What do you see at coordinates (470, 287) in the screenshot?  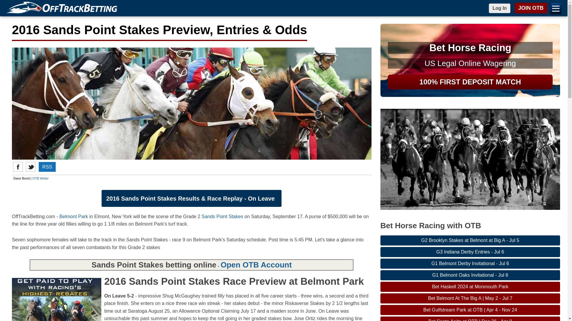 I see `Bet Haskell 2024 with OTB` at bounding box center [470, 287].